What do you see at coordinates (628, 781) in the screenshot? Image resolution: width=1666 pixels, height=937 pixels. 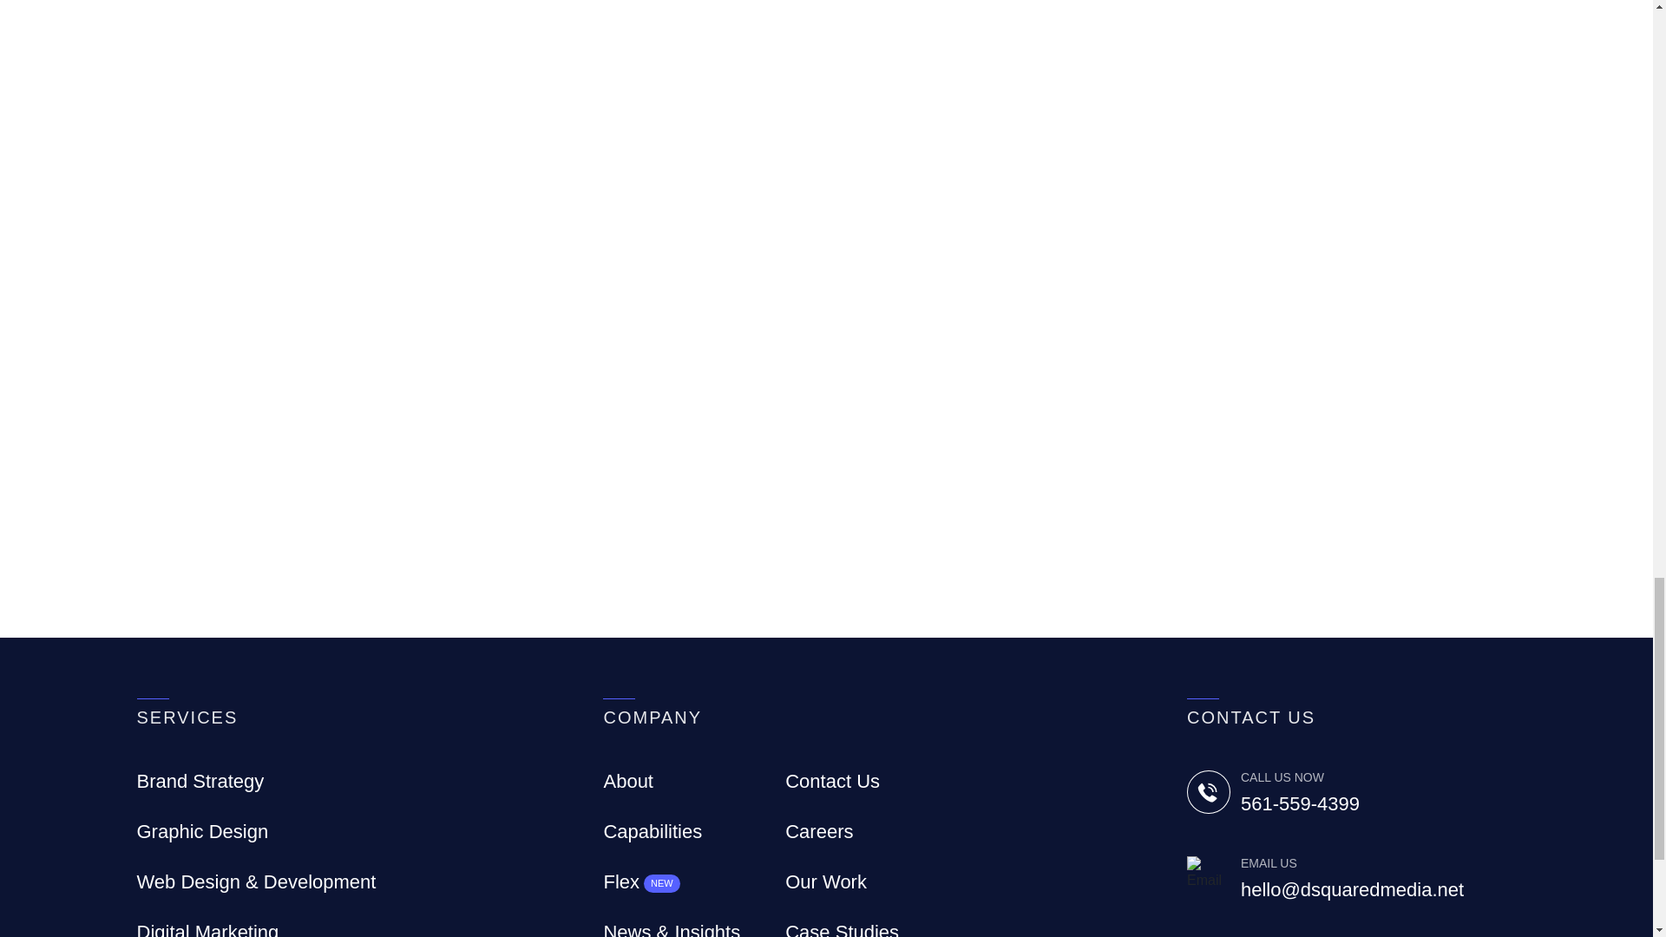 I see `About` at bounding box center [628, 781].